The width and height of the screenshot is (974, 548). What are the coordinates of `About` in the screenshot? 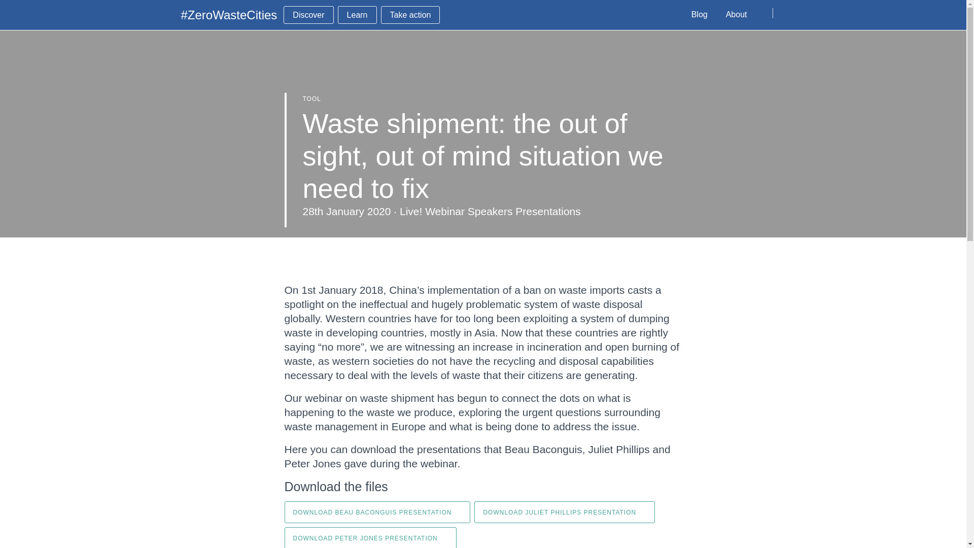 It's located at (737, 15).